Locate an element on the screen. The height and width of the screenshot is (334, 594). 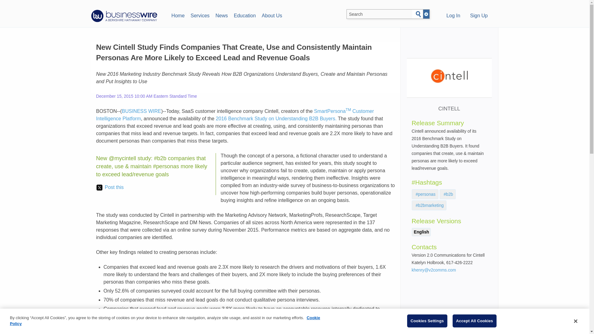
About Us is located at coordinates (272, 15).